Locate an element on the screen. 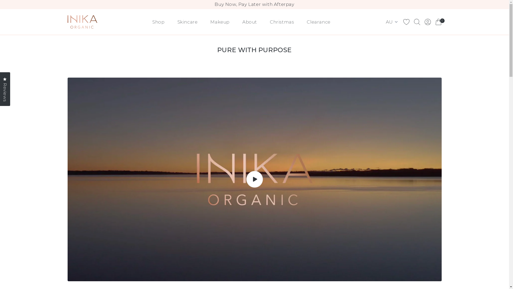 The image size is (513, 289). Clearance is located at coordinates (318, 22).